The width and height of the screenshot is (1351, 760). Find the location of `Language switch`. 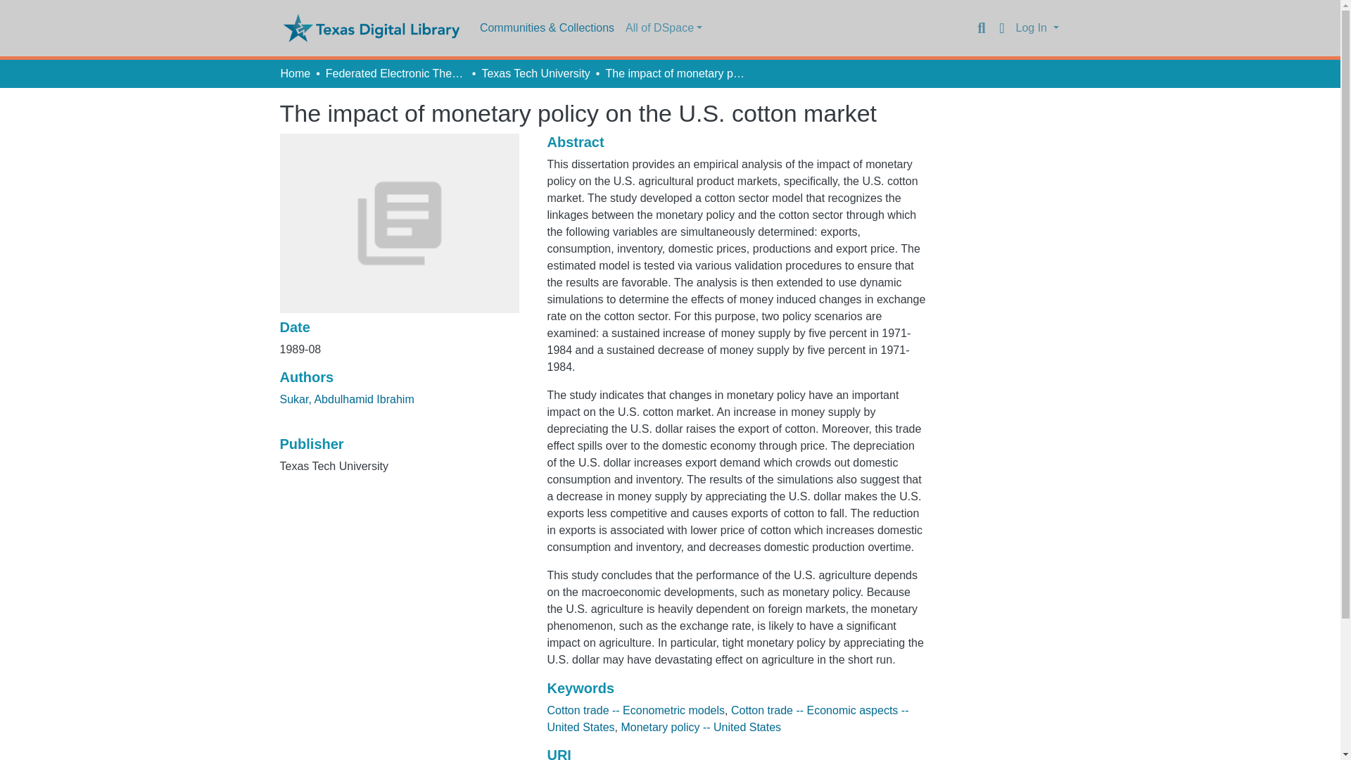

Language switch is located at coordinates (1002, 28).